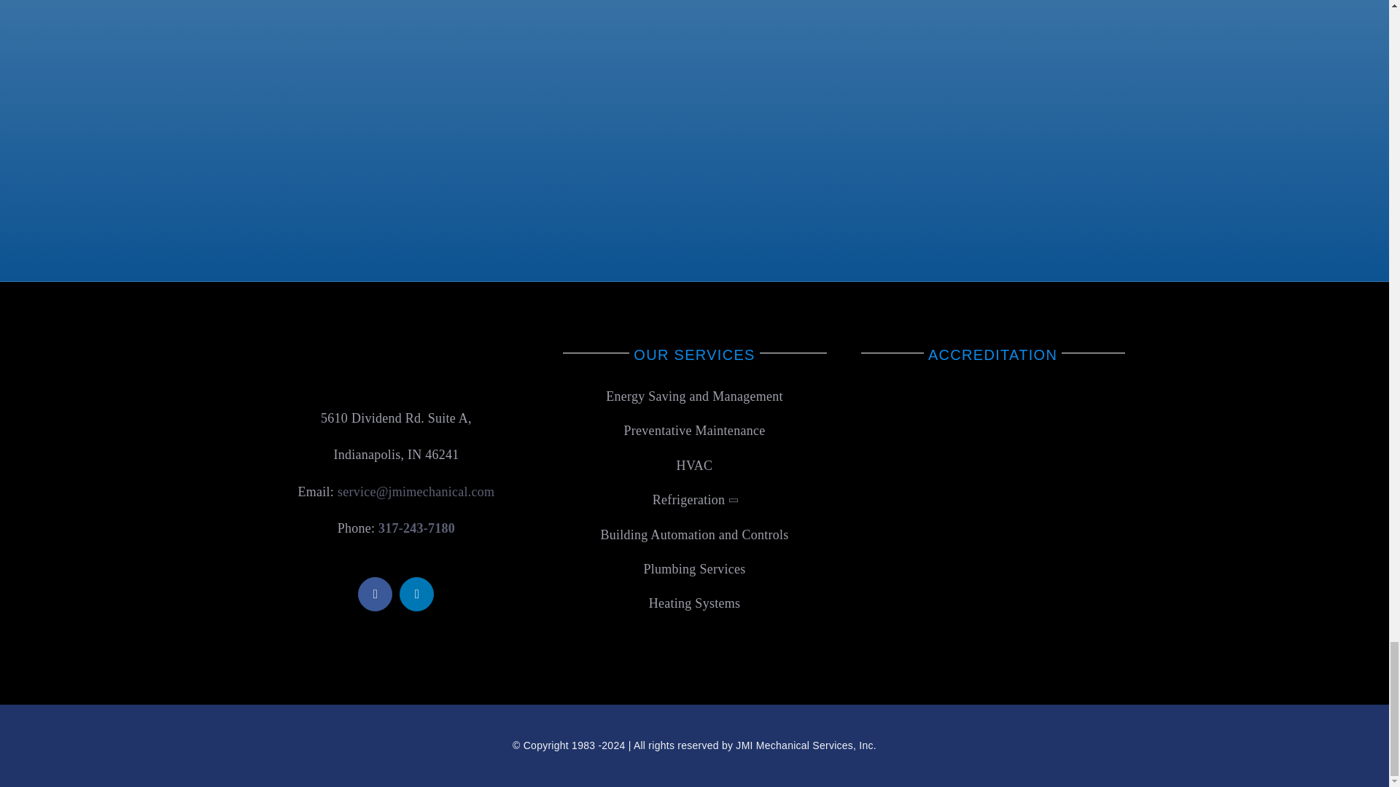 The width and height of the screenshot is (1400, 787). What do you see at coordinates (694, 568) in the screenshot?
I see `Plumbing Services` at bounding box center [694, 568].